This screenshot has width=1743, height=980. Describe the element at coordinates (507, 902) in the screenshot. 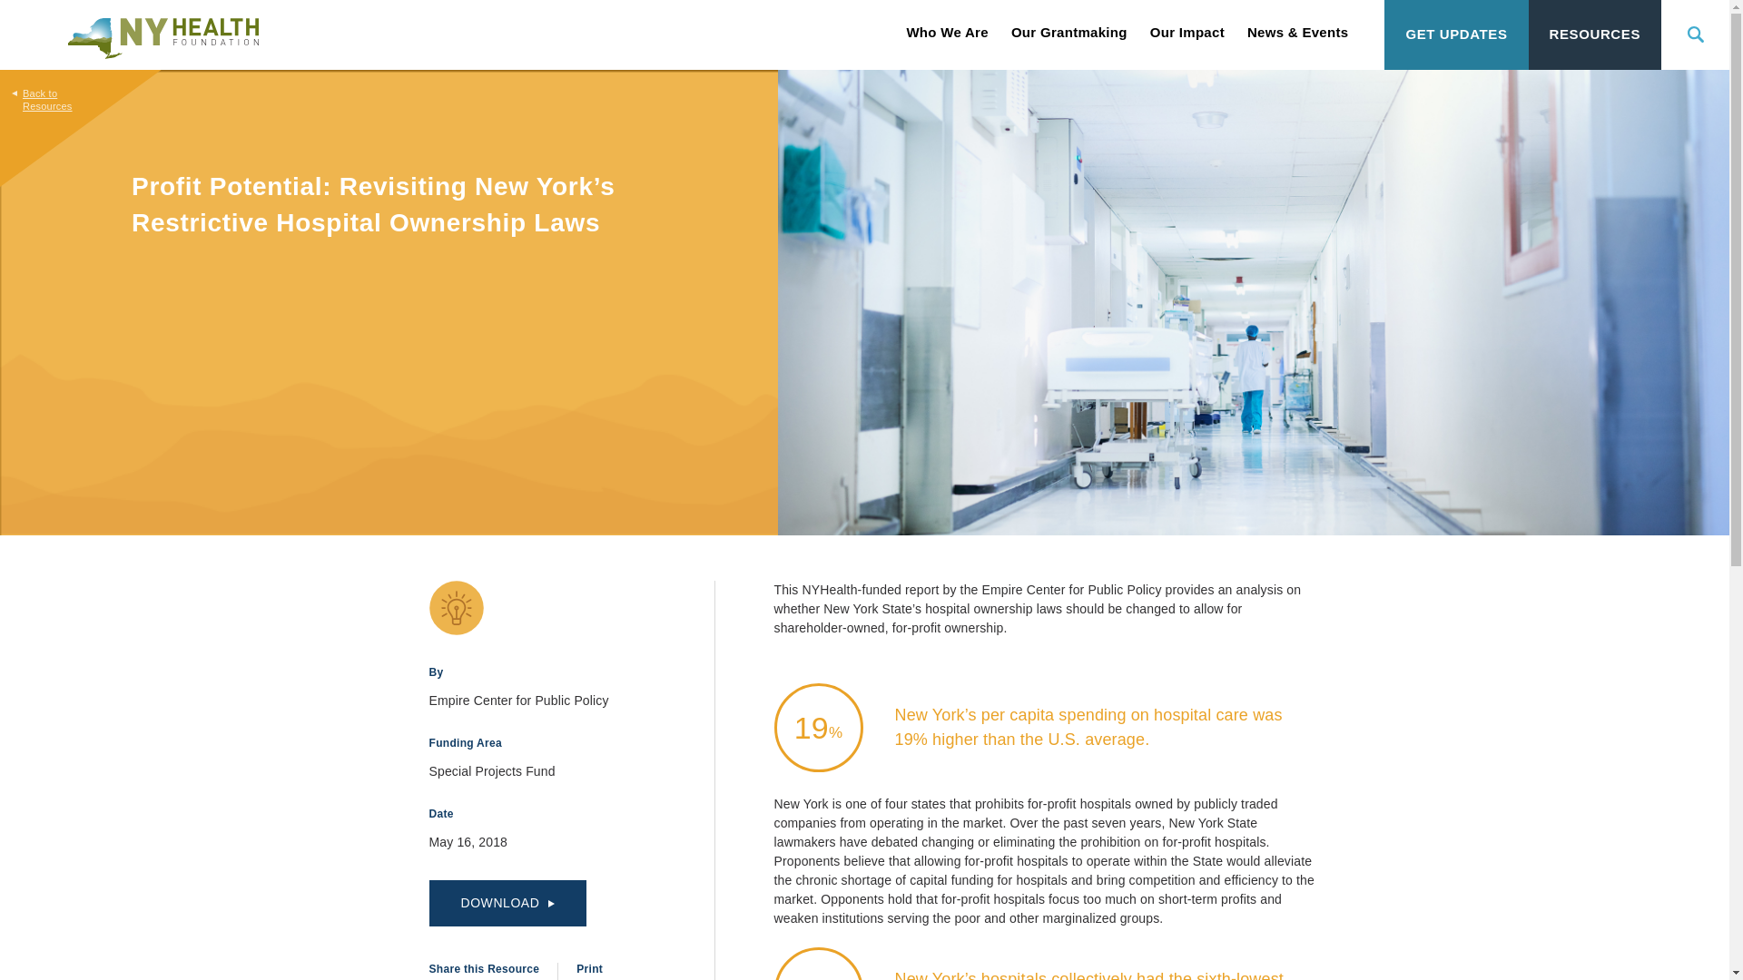

I see `DOWNLOAD` at that location.